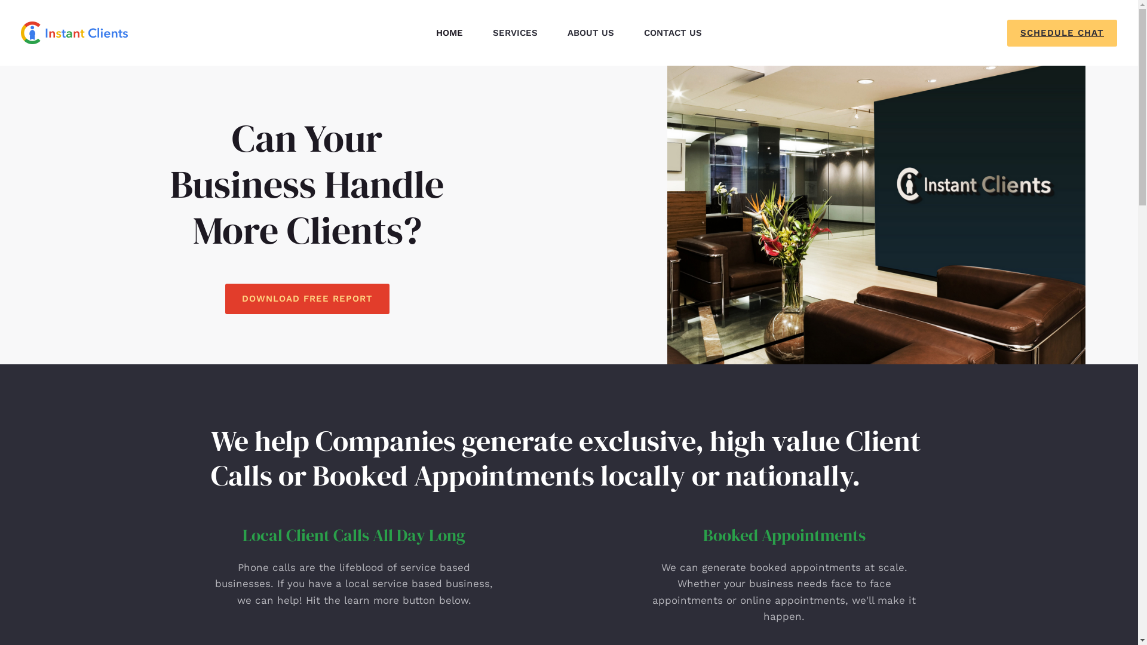  Describe the element at coordinates (307, 299) in the screenshot. I see `DOWNLOAD FREE REPORT` at that location.